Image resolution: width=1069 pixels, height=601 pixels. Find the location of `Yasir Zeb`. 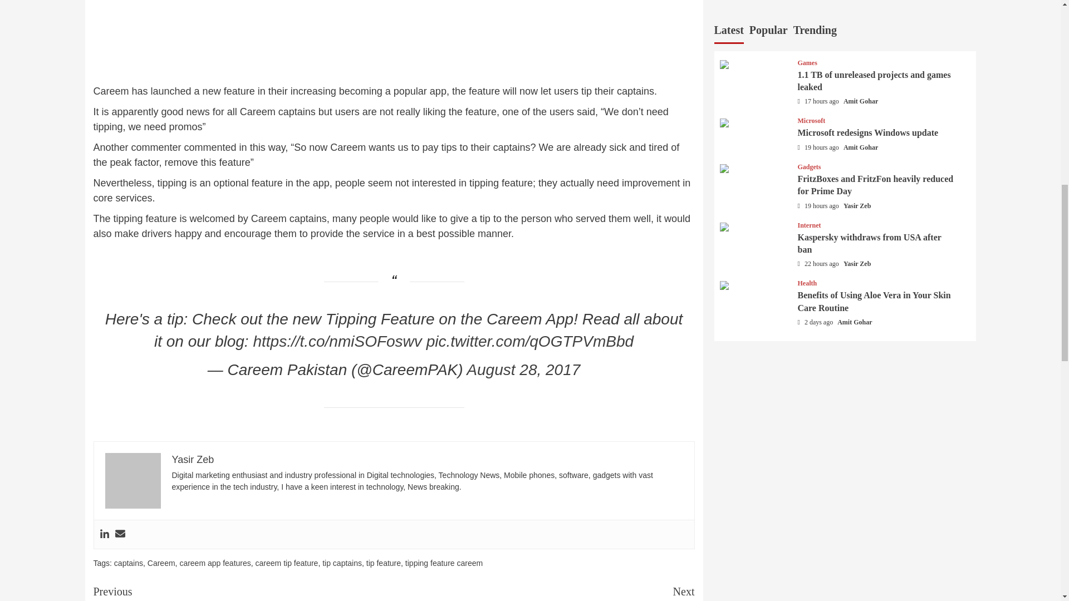

Yasir Zeb is located at coordinates (193, 460).